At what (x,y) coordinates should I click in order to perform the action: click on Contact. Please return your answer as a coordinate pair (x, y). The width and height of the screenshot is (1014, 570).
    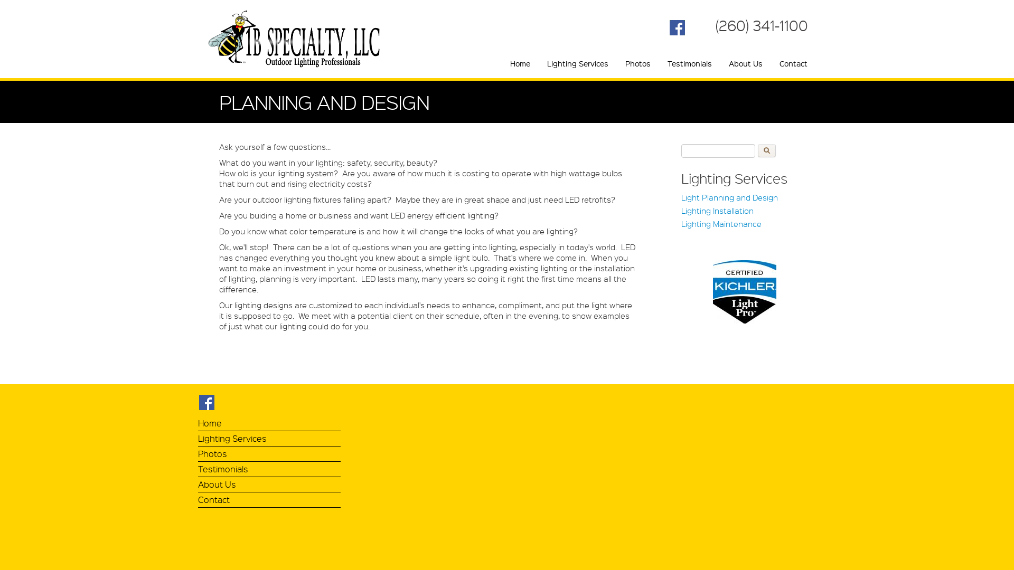
    Looking at the image, I should click on (793, 63).